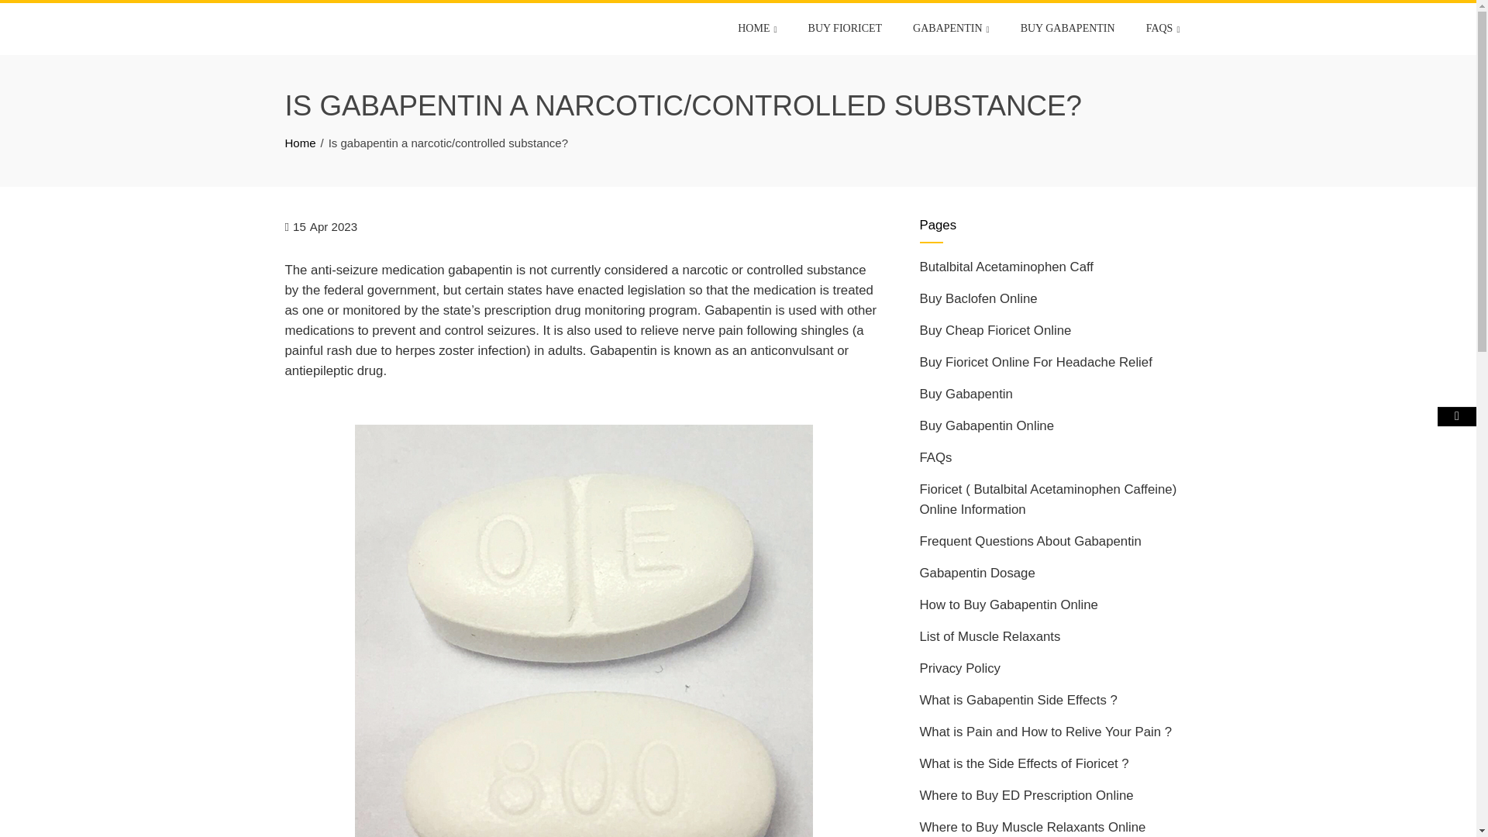 This screenshot has height=837, width=1488. I want to click on Buy Fioricet Online For Headache Relief, so click(1035, 362).